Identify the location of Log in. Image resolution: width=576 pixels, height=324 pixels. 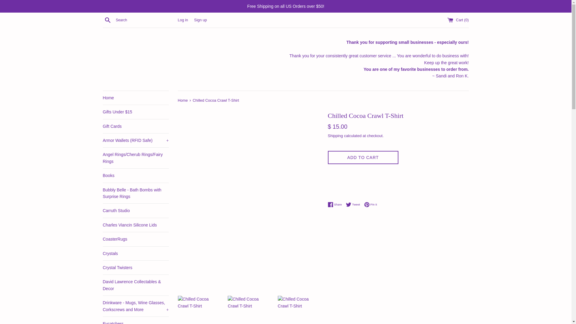
(182, 20).